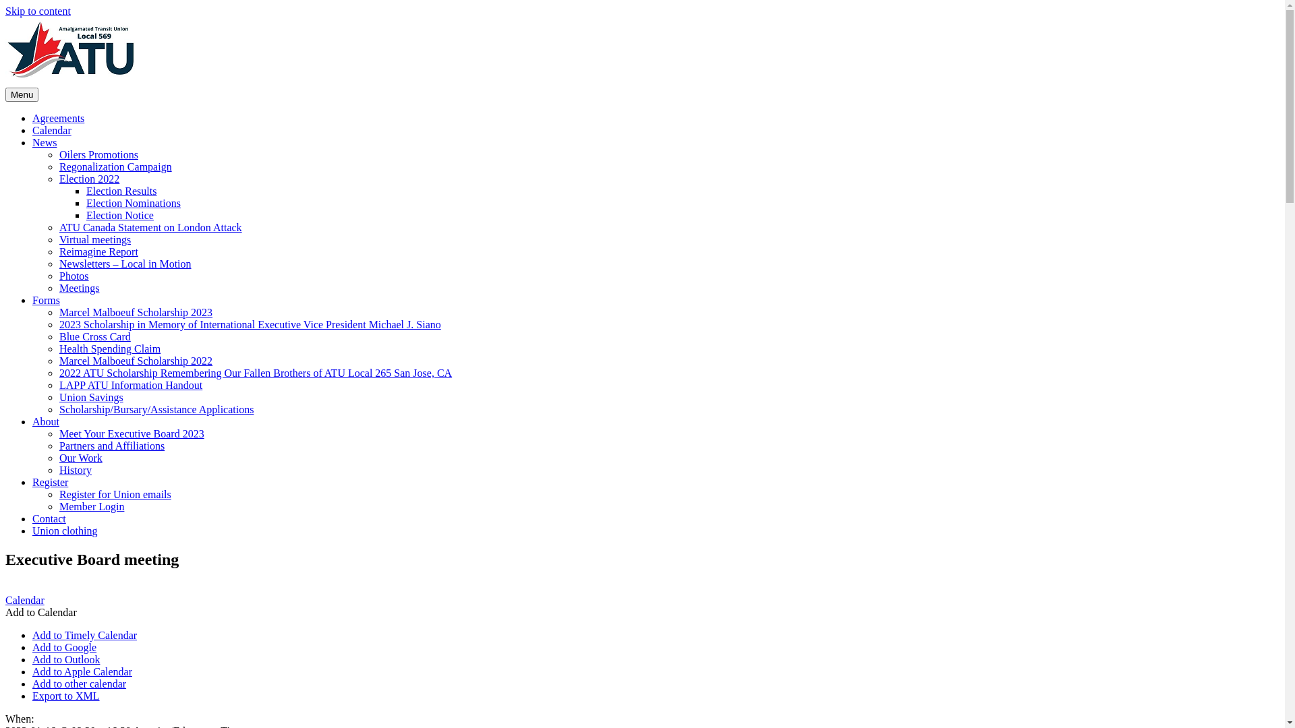 The width and height of the screenshot is (1295, 728). I want to click on Add to other calendar, so click(80, 684).